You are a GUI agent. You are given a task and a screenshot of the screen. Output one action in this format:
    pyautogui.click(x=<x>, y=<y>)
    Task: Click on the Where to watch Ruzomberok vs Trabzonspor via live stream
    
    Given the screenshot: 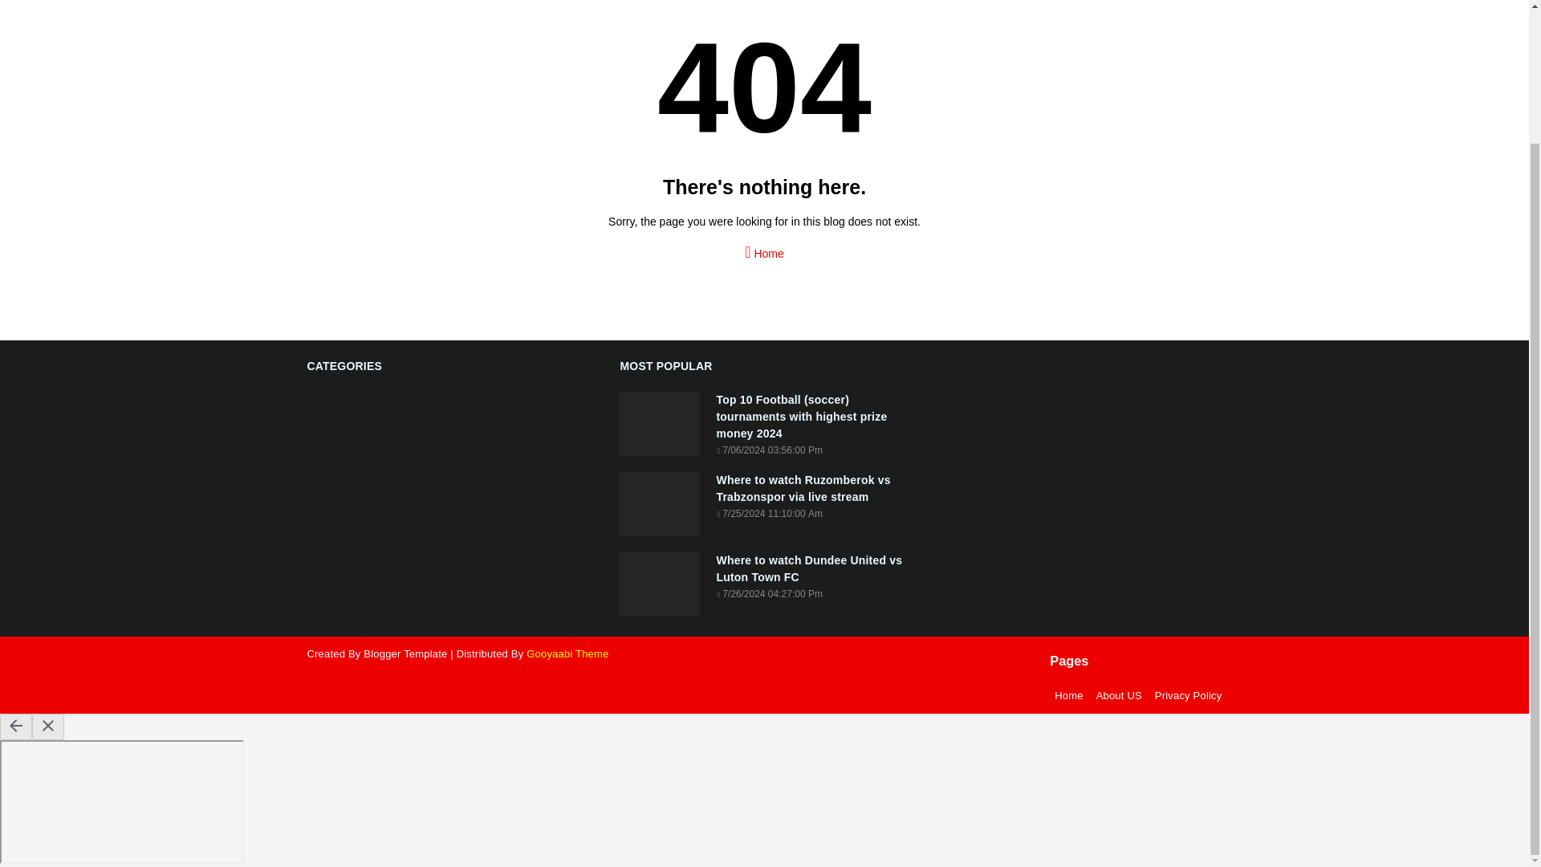 What is the action you would take?
    pyautogui.click(x=812, y=488)
    